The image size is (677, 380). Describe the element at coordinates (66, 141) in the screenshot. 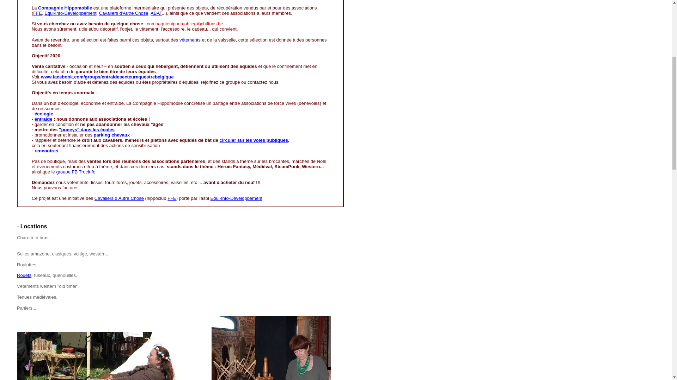

I see `Location` at that location.